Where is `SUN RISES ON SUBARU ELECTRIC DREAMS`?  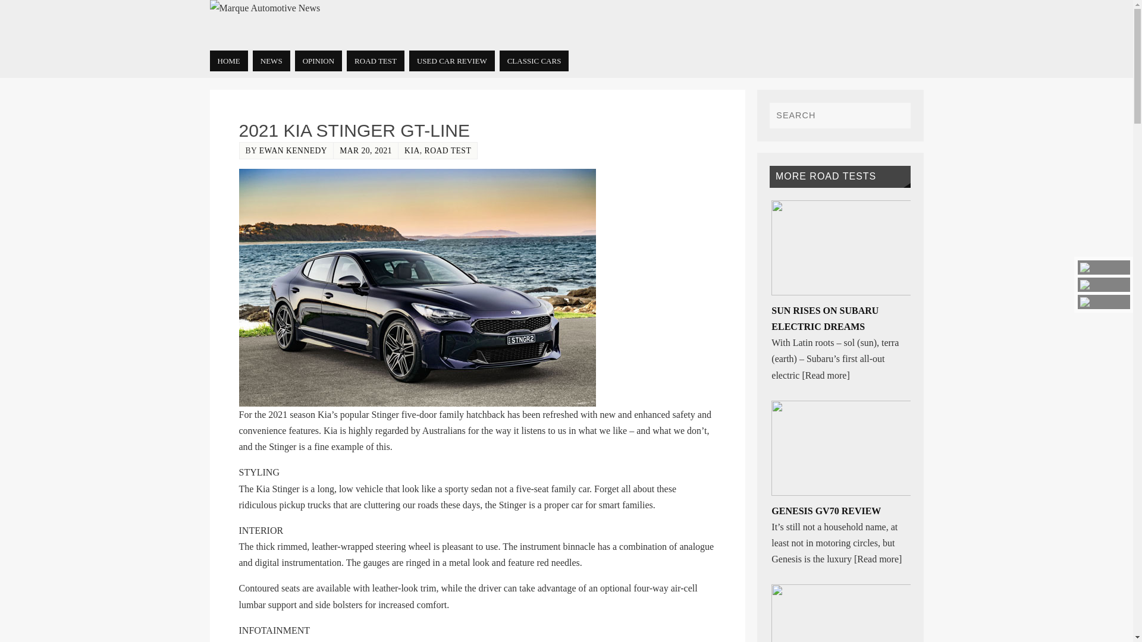
SUN RISES ON SUBARU ELECTRIC DREAMS is located at coordinates (824, 319).